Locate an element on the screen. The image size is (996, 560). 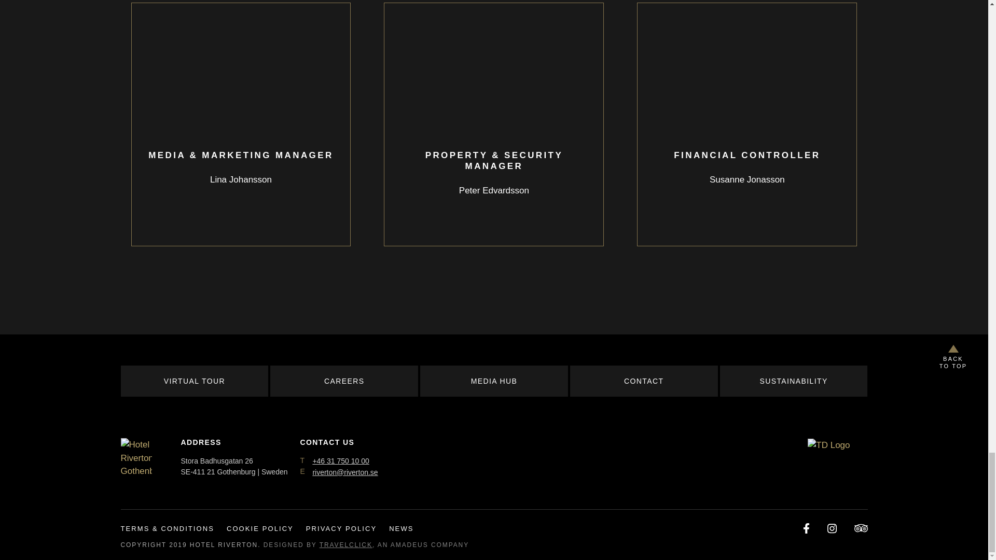
BACK TO TOP is located at coordinates (953, 357).